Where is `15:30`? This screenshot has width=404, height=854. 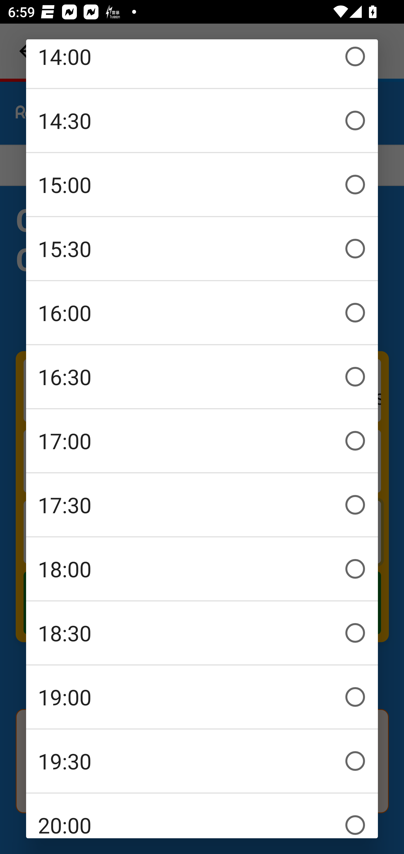 15:30 is located at coordinates (202, 248).